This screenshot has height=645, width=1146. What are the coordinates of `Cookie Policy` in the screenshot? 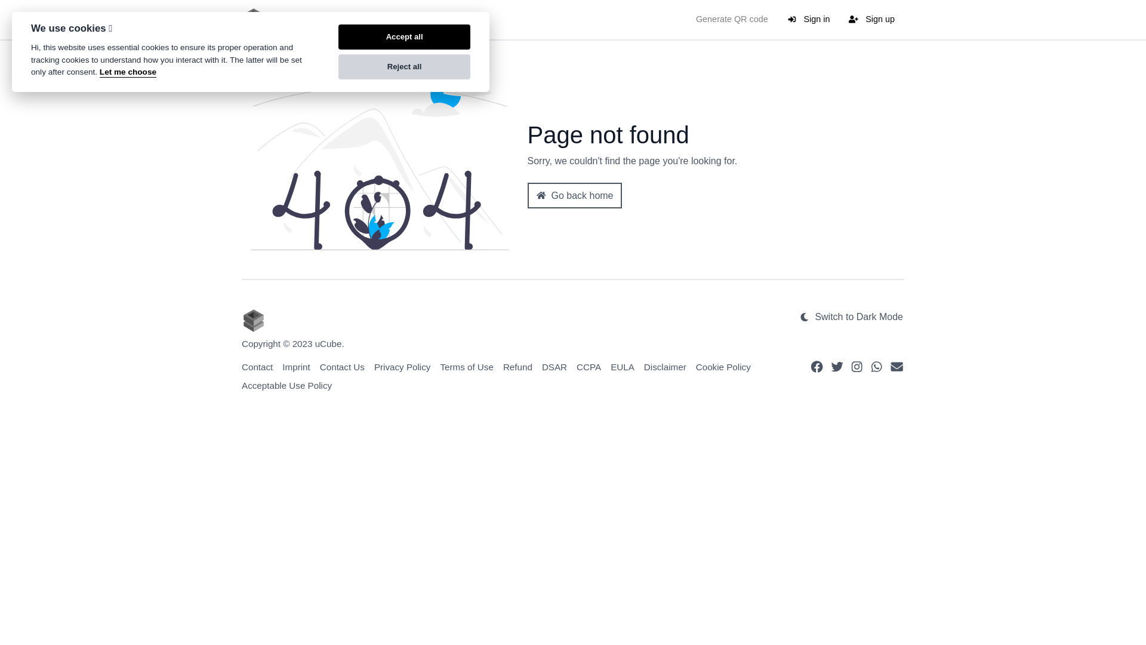 It's located at (723, 367).